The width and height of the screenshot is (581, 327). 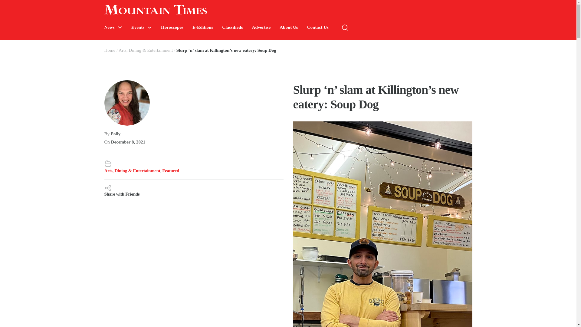 What do you see at coordinates (116, 134) in the screenshot?
I see `Polly` at bounding box center [116, 134].